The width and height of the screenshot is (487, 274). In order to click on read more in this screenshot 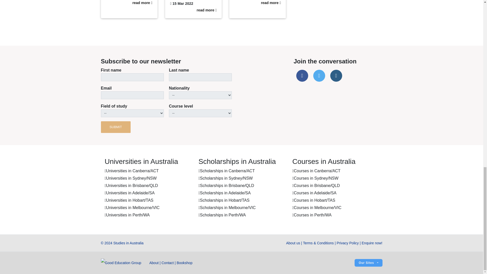, I will do `click(142, 3)`.